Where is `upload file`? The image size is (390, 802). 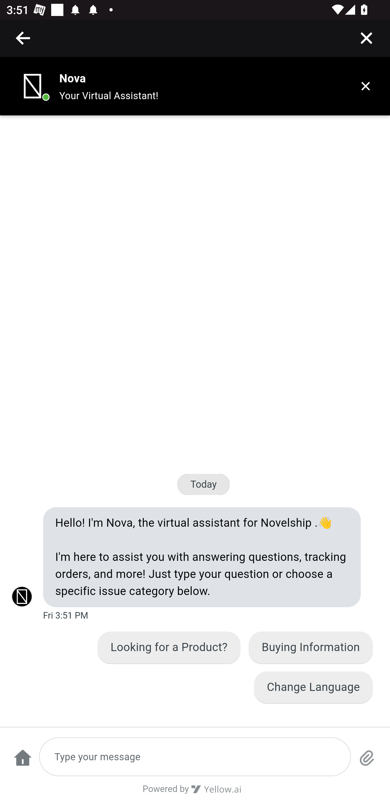 upload file is located at coordinates (367, 762).